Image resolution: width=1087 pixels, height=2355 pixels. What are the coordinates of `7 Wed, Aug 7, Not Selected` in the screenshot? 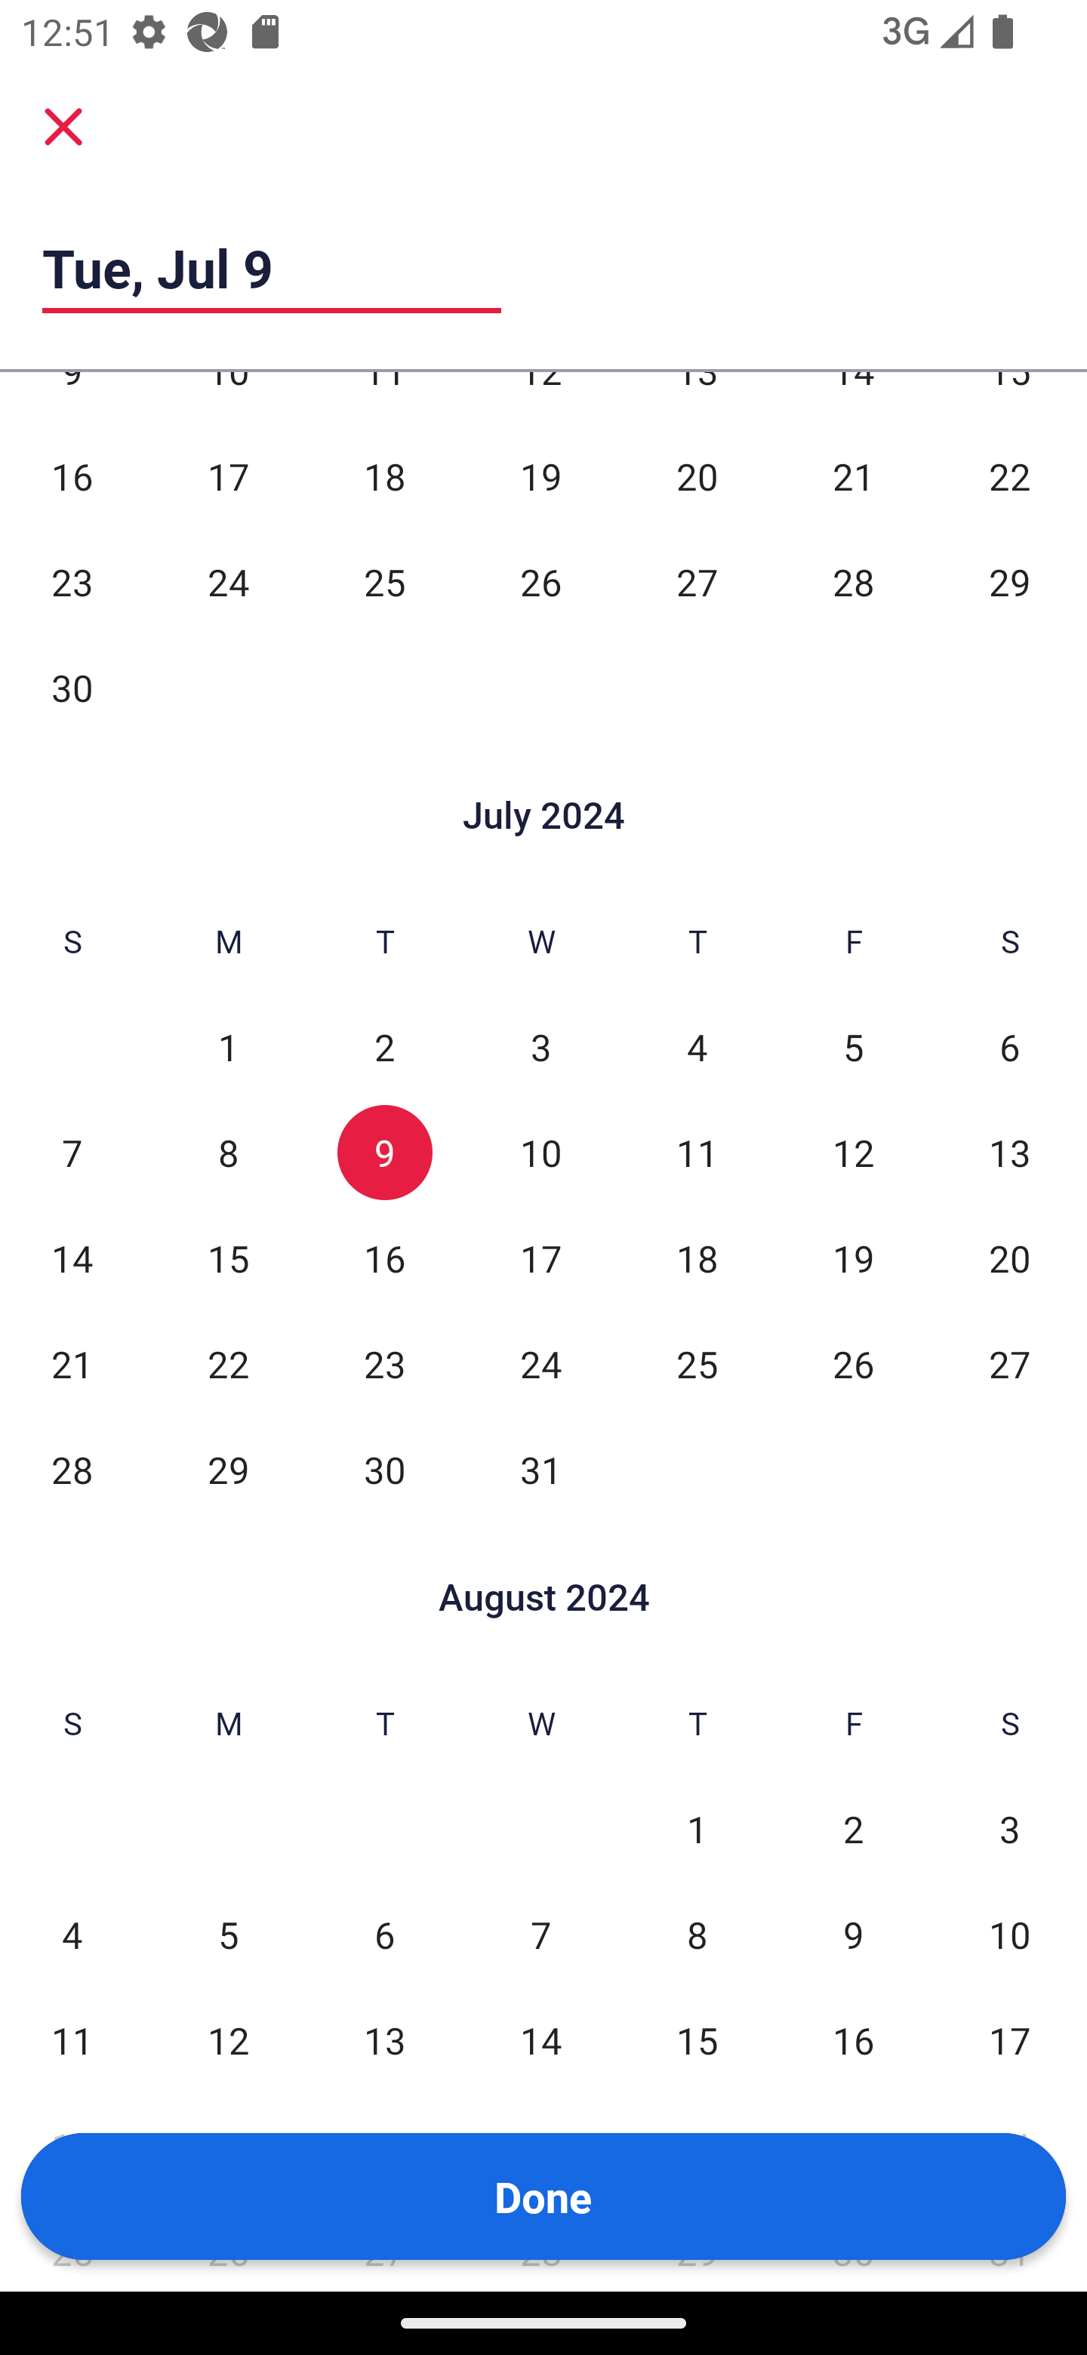 It's located at (540, 1934).